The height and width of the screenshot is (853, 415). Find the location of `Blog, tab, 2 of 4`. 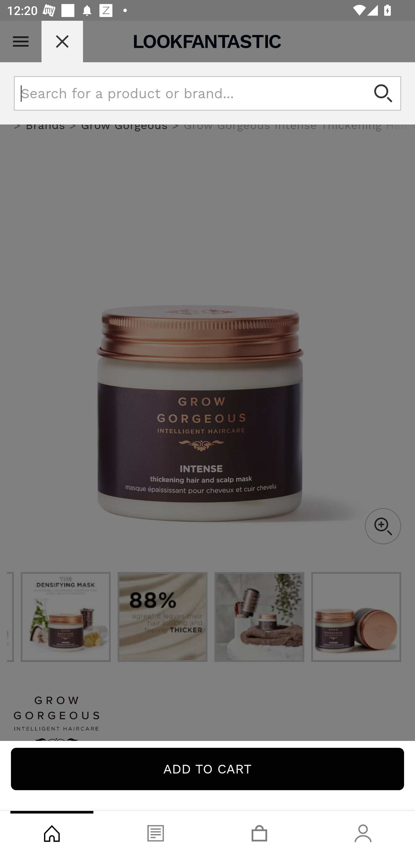

Blog, tab, 2 of 4 is located at coordinates (156, 832).